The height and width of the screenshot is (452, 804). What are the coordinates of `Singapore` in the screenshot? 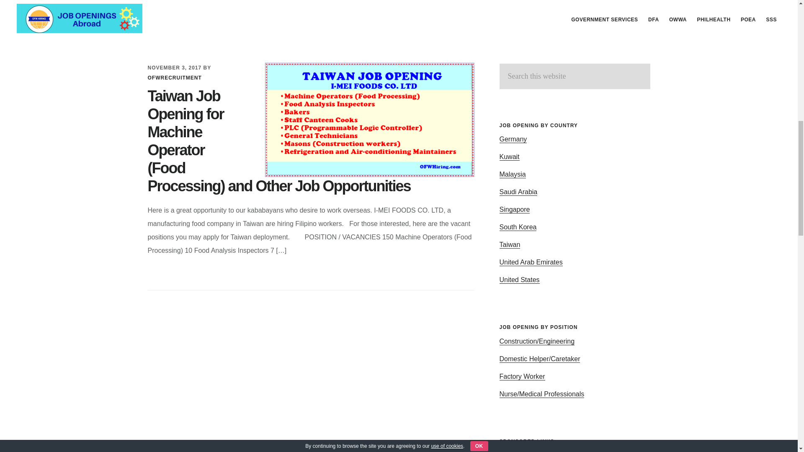 It's located at (514, 209).